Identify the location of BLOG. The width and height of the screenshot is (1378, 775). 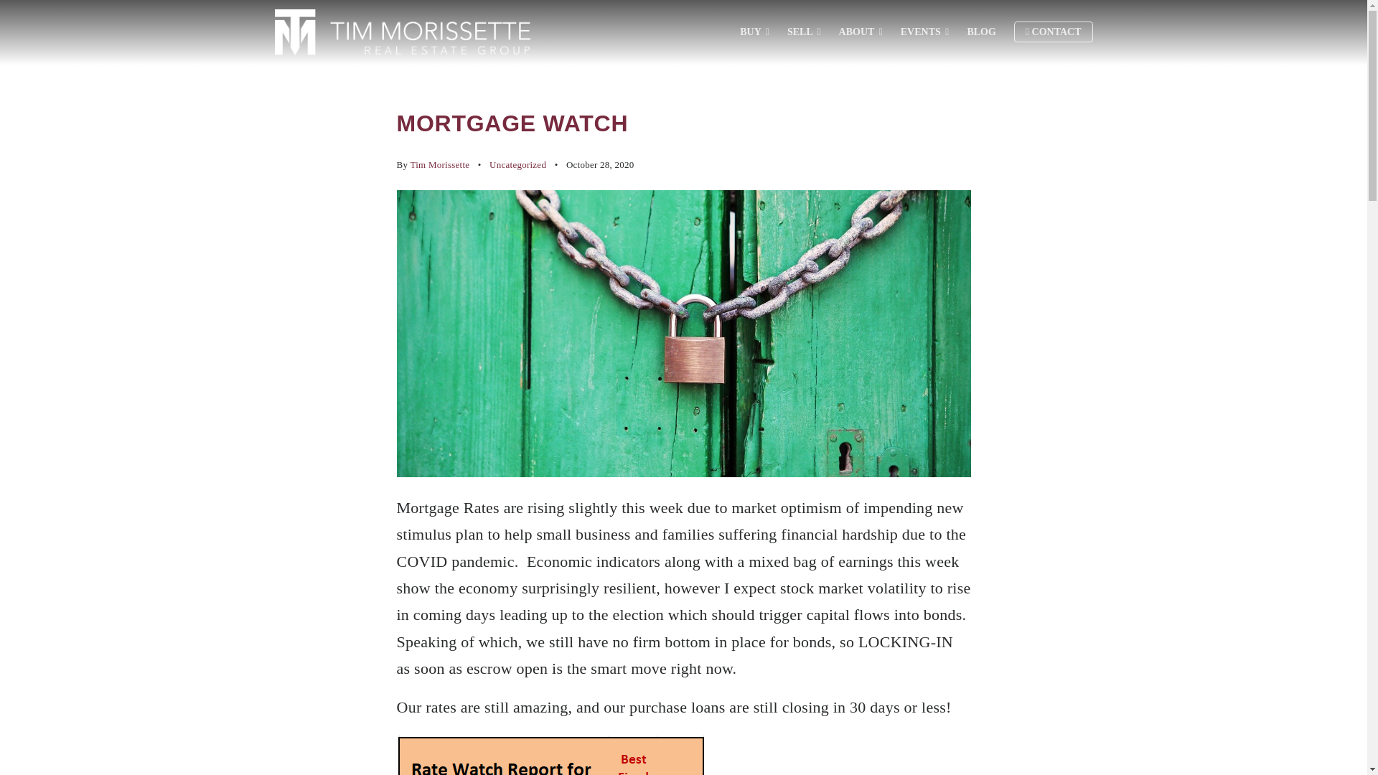
(980, 32).